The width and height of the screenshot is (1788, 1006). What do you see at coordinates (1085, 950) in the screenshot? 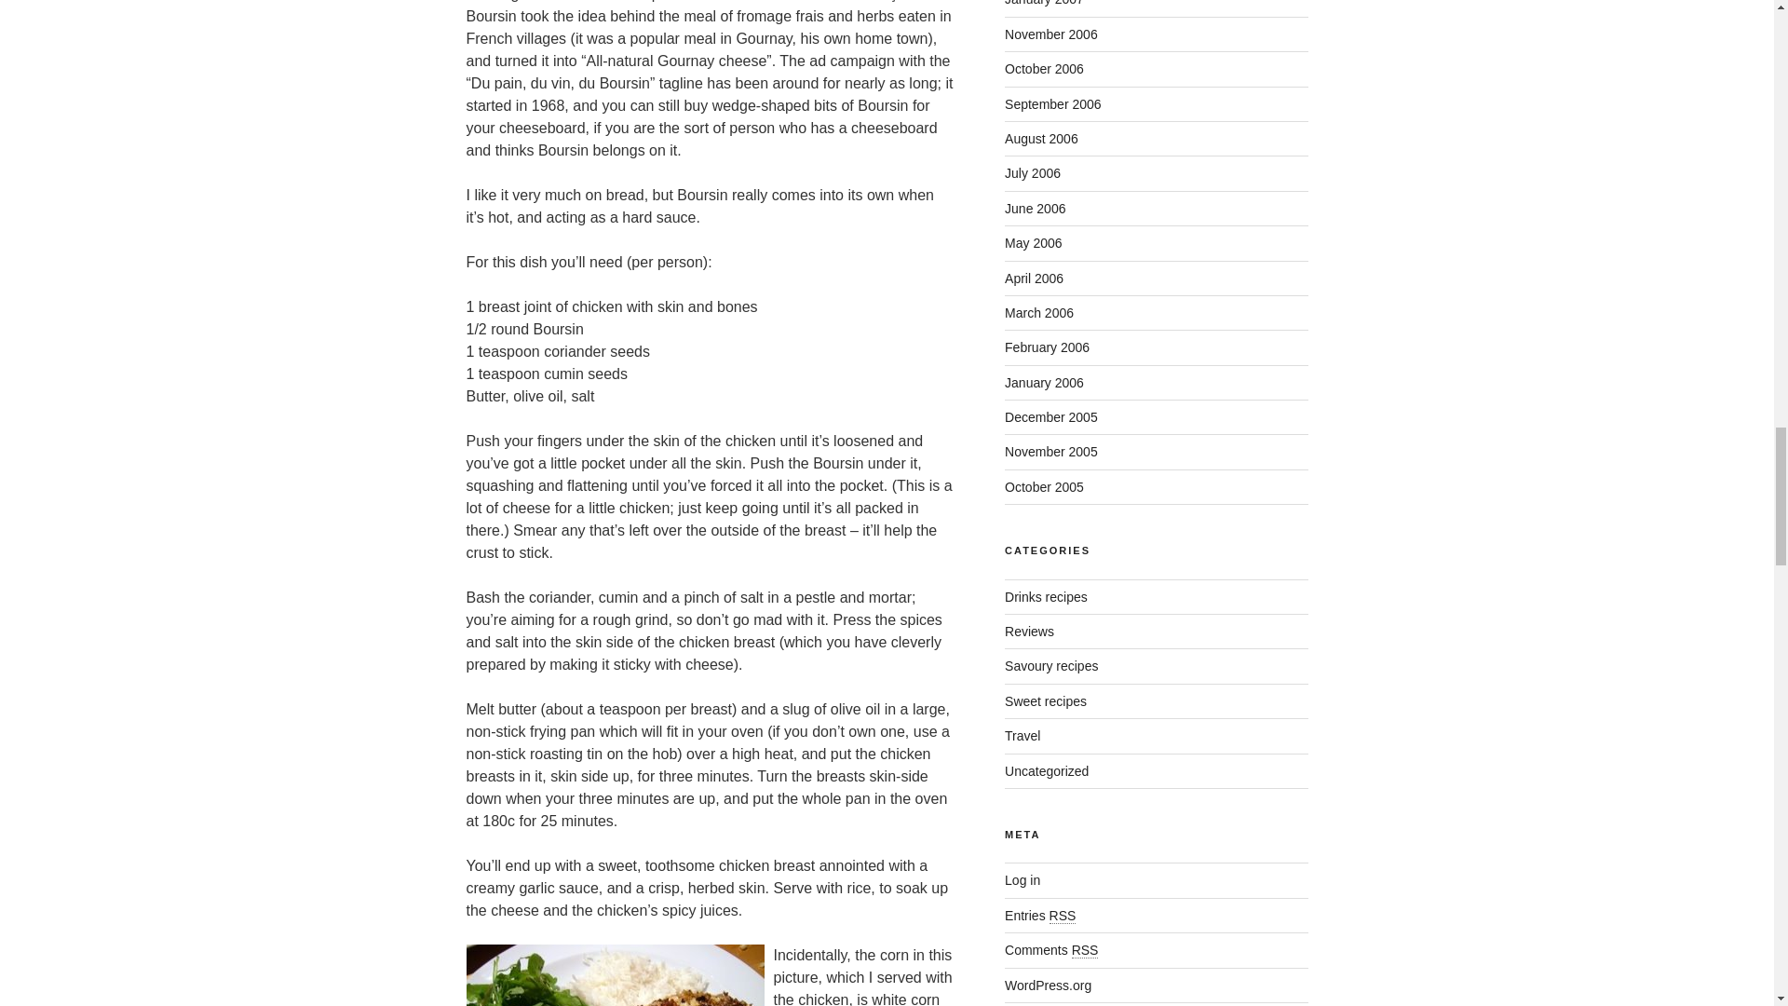
I see `Really Simple Syndication` at bounding box center [1085, 950].